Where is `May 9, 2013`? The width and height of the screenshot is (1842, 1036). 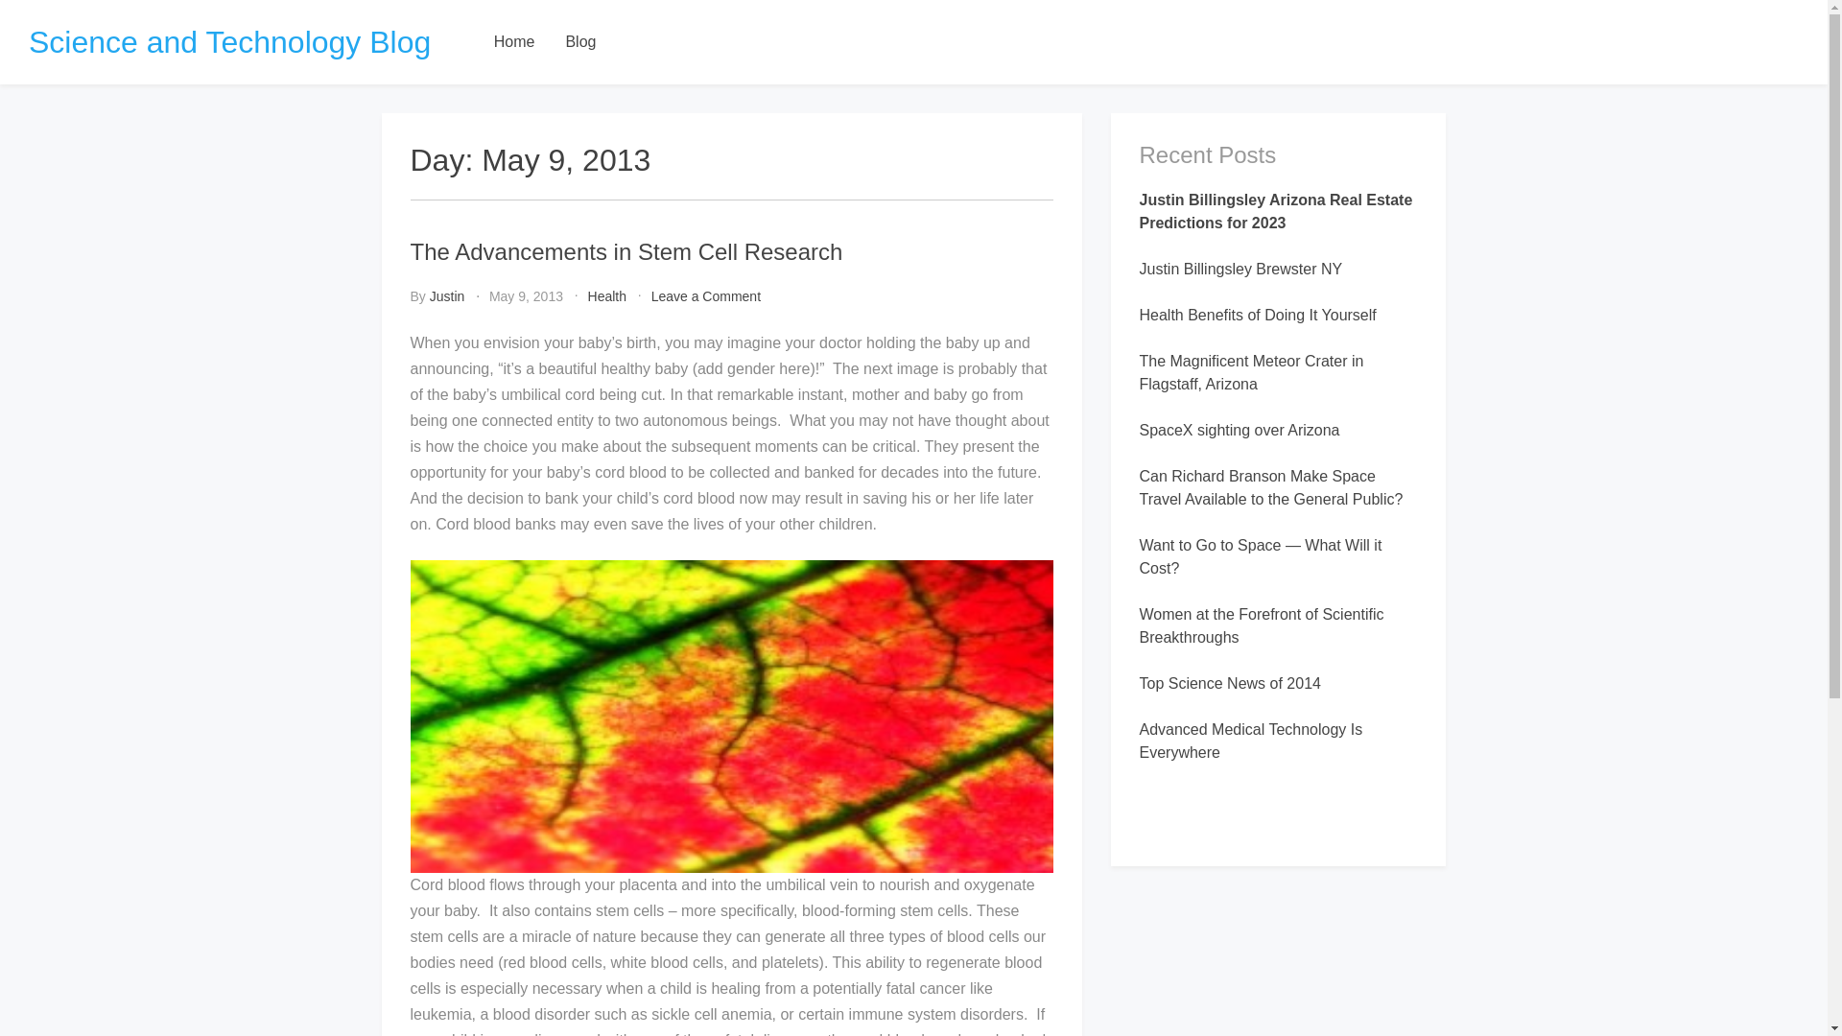
May 9, 2013 is located at coordinates (514, 42).